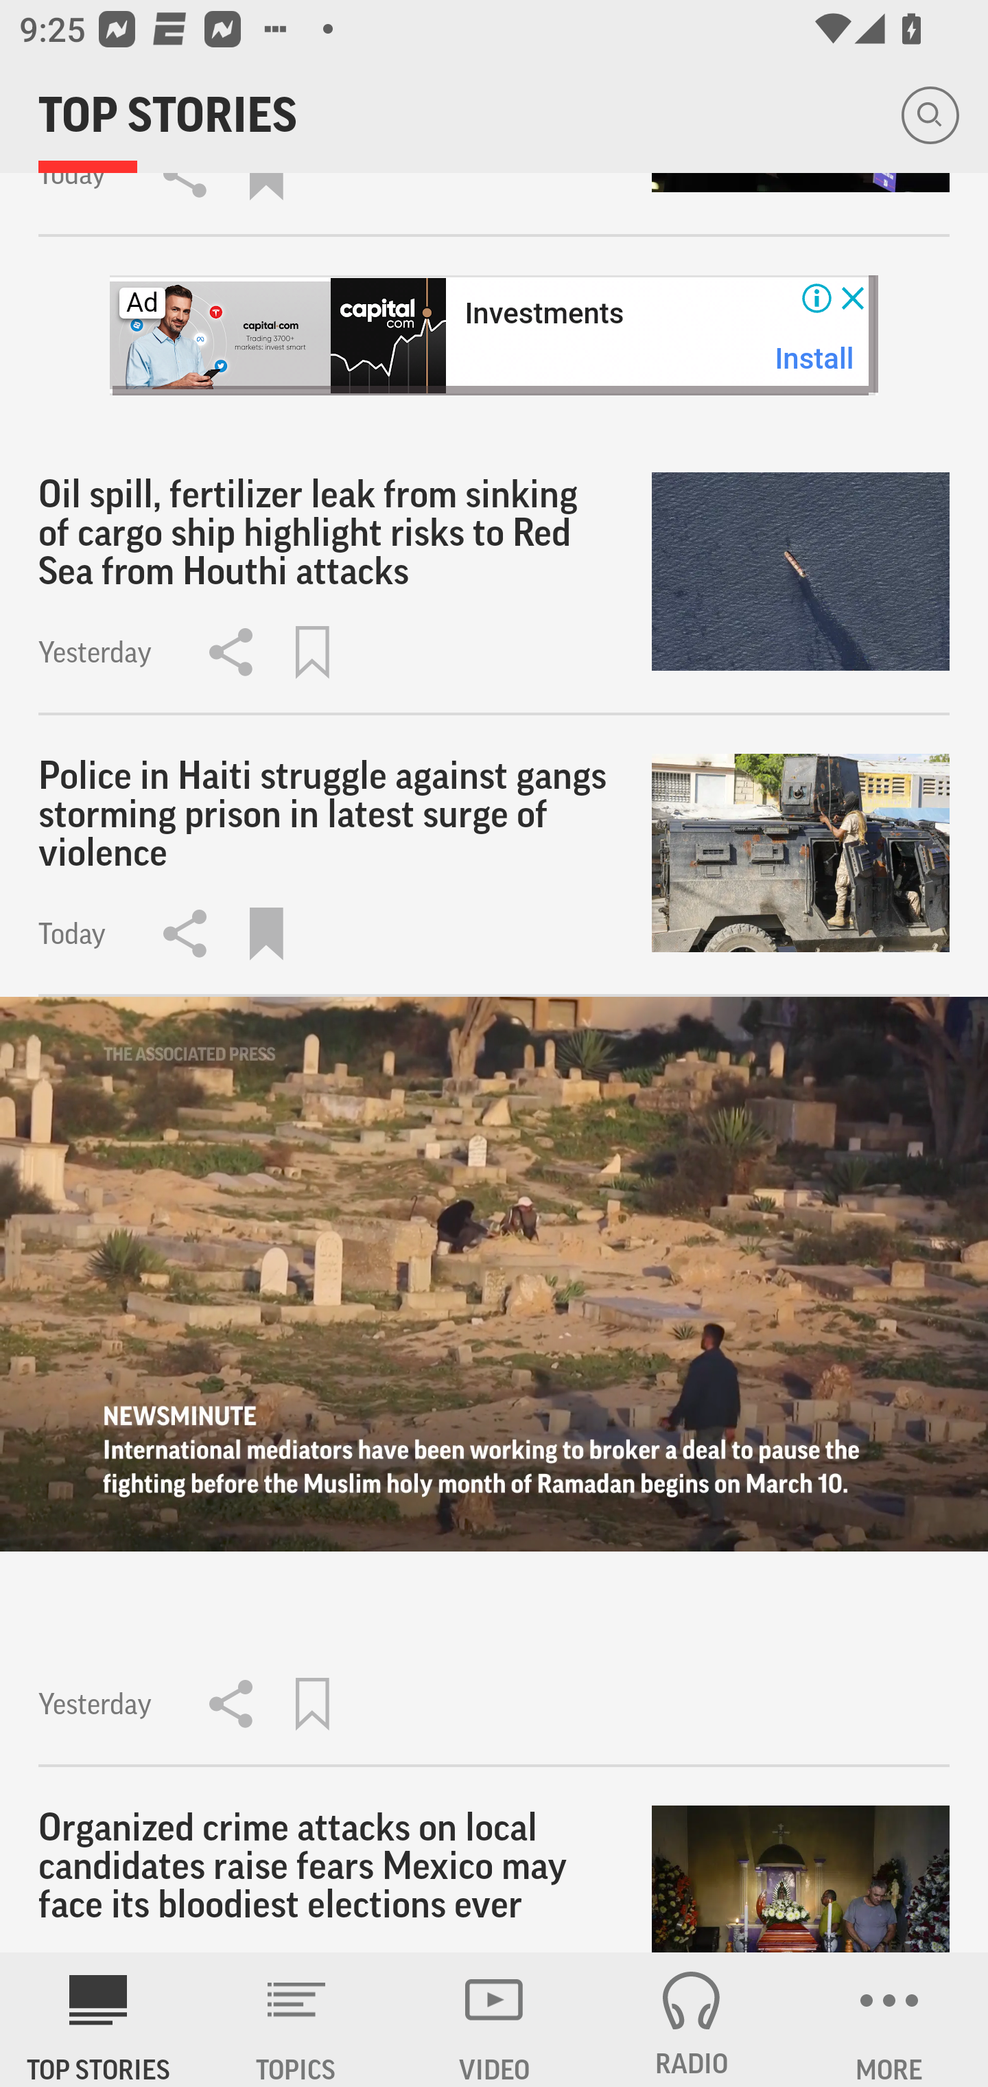  Describe the element at coordinates (296, 2020) in the screenshot. I see `TOPICS` at that location.